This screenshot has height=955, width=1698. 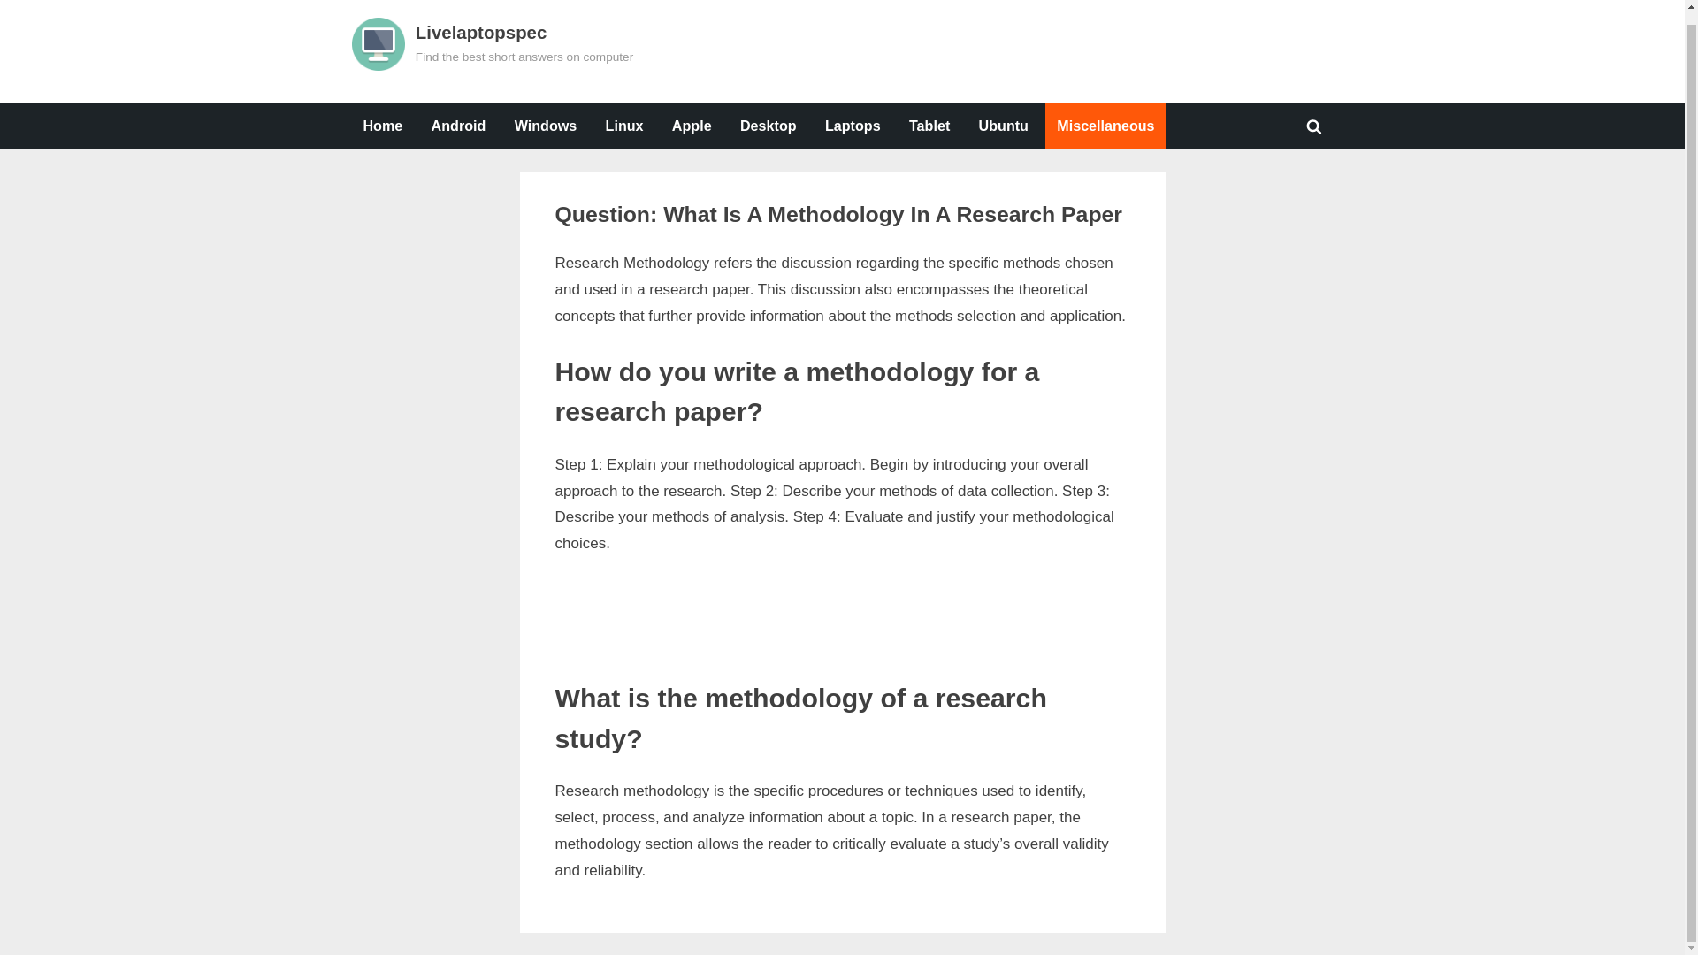 What do you see at coordinates (546, 126) in the screenshot?
I see `Miscellaneous` at bounding box center [546, 126].